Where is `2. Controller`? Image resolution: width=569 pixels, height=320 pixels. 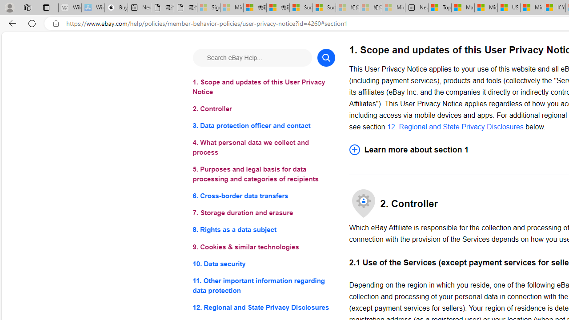
2. Controller is located at coordinates (263, 109).